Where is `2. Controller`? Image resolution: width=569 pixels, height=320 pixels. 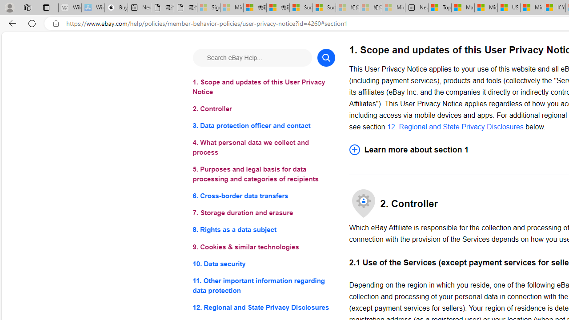
2. Controller is located at coordinates (263, 109).